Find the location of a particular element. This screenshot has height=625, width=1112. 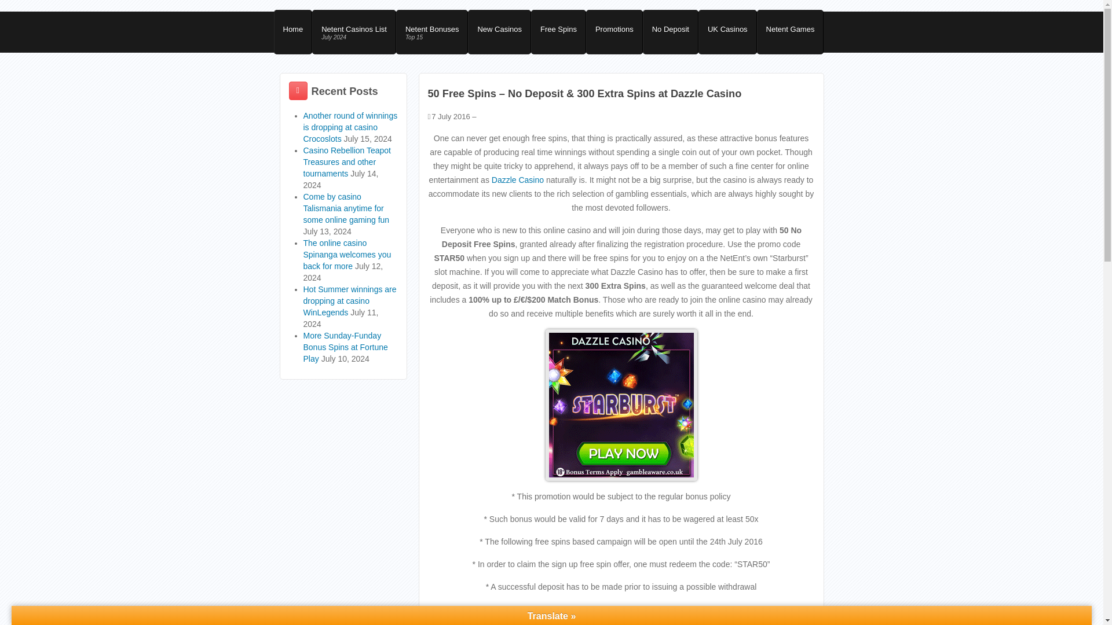

UK Casinos is located at coordinates (350, 301).